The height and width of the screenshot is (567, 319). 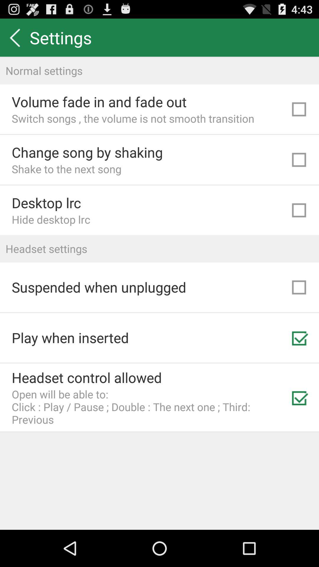 What do you see at coordinates (15, 38) in the screenshot?
I see `click item to the left of settings icon` at bounding box center [15, 38].